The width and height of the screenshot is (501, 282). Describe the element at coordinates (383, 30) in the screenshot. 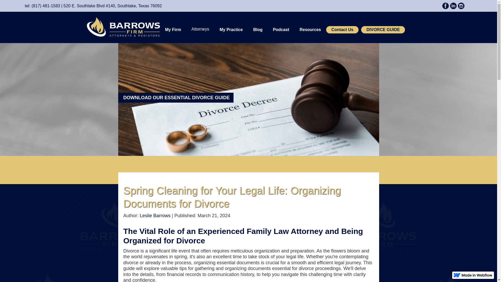

I see `contact us` at that location.